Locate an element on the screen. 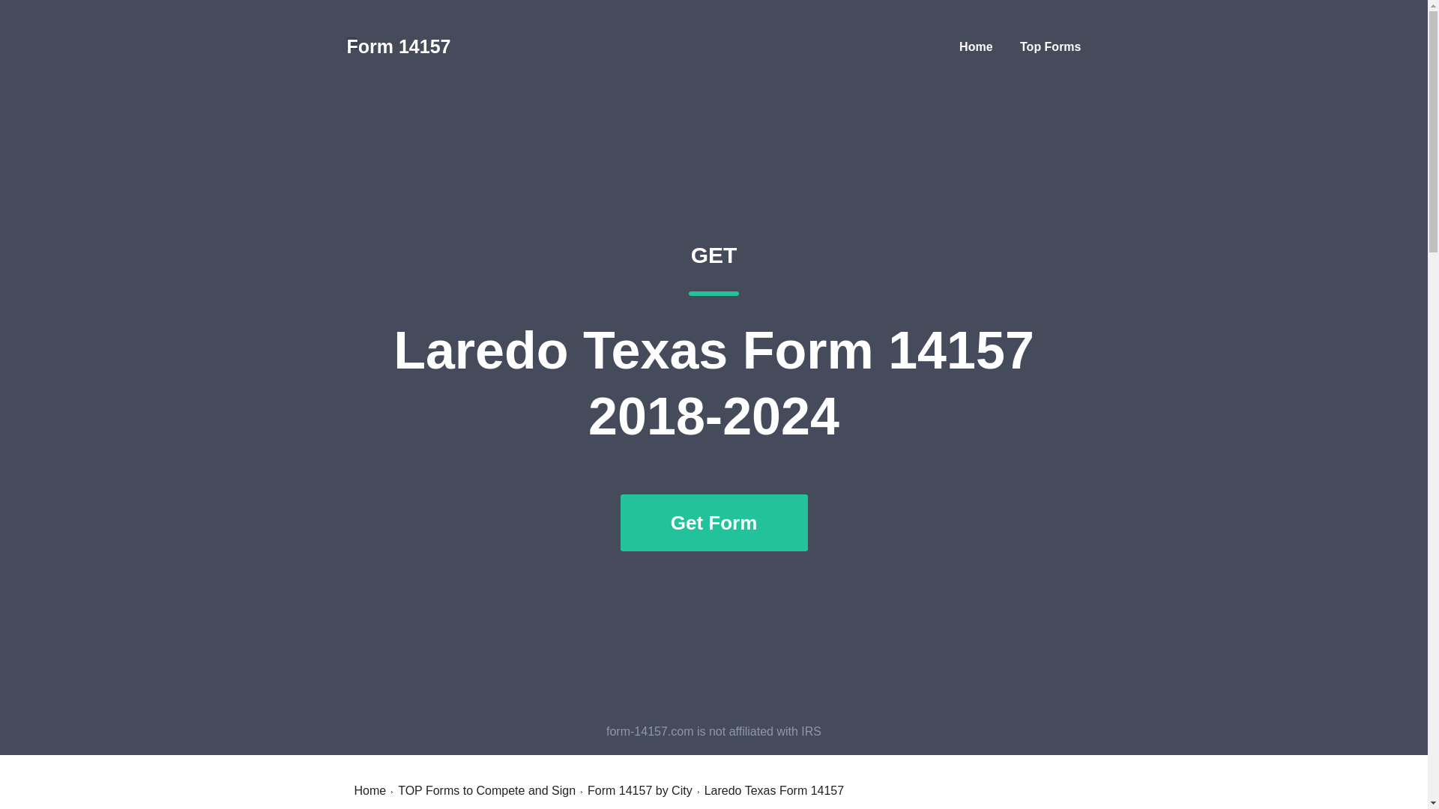 The image size is (1439, 809). Top Forms is located at coordinates (369, 790).